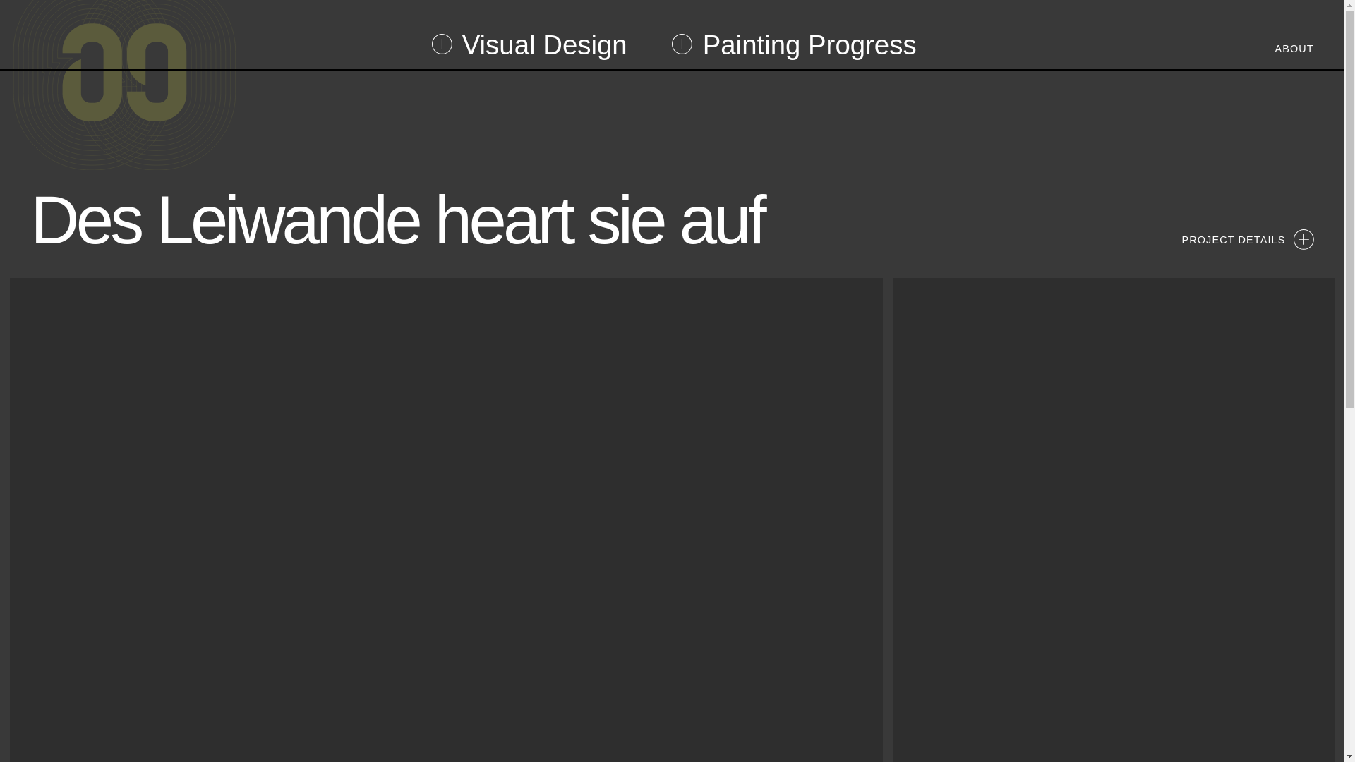 Image resolution: width=1355 pixels, height=762 pixels. What do you see at coordinates (1294, 48) in the screenshot?
I see `ABOUT` at bounding box center [1294, 48].